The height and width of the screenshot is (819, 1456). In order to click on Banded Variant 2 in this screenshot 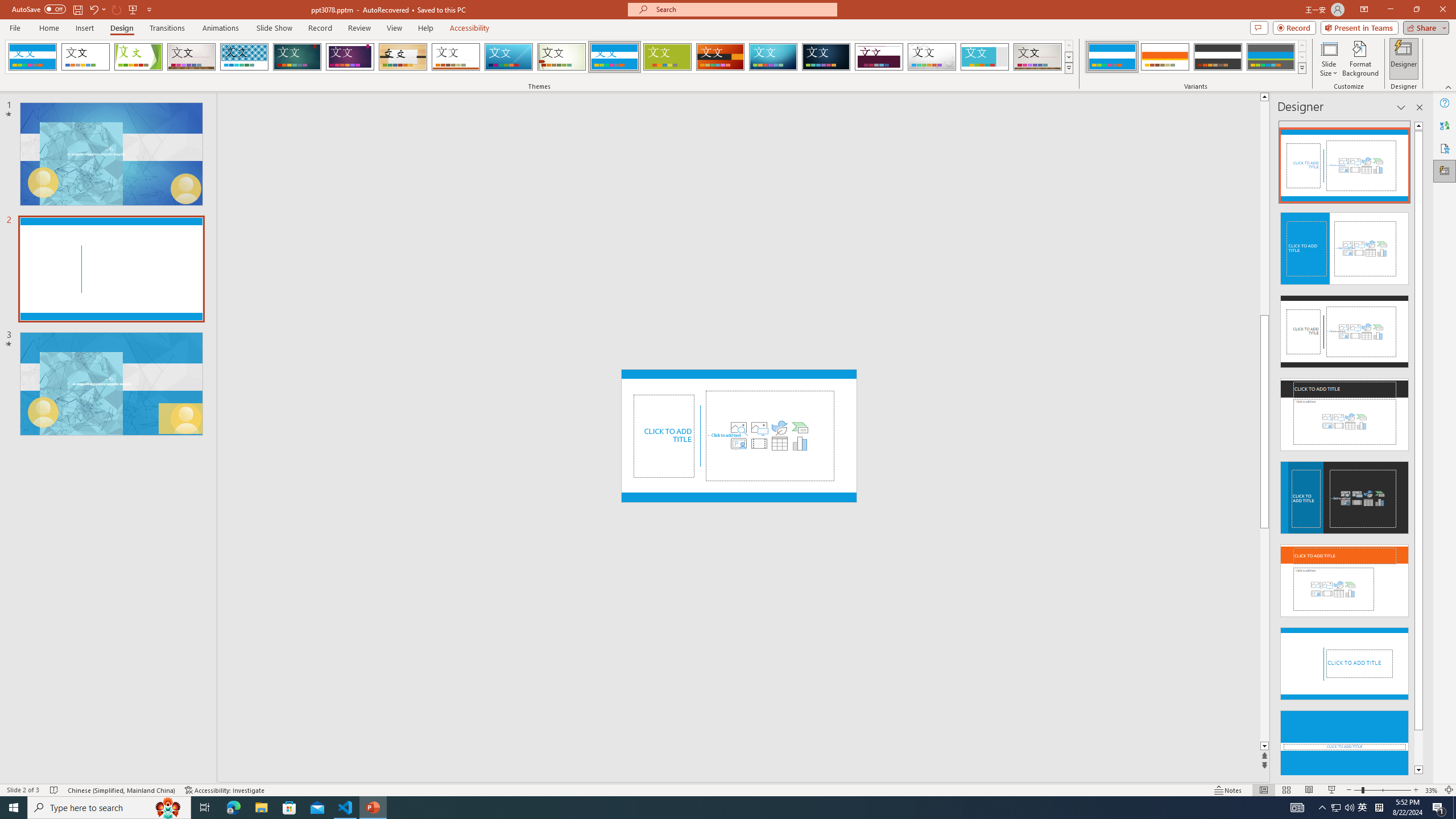, I will do `click(1165, 57)`.